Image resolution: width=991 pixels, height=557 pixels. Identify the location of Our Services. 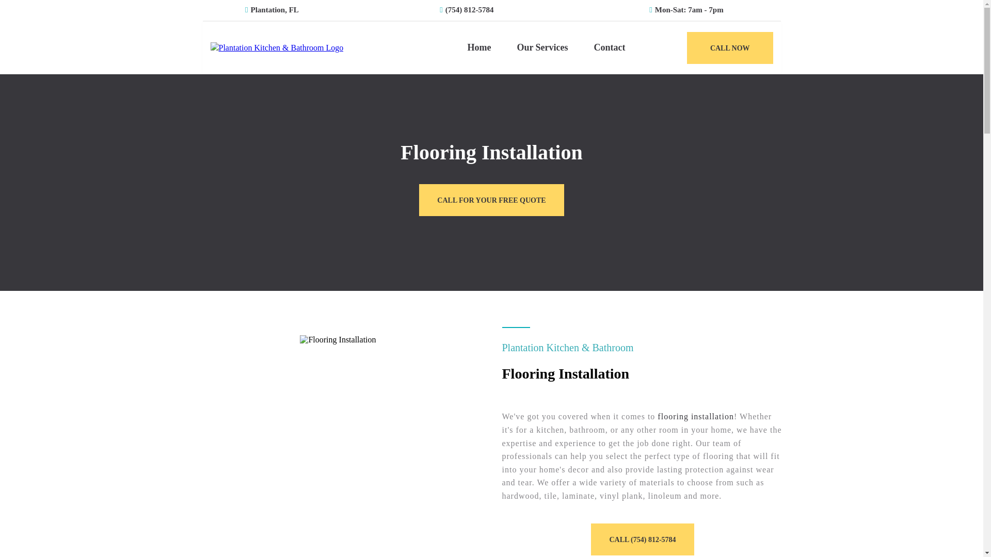
(542, 47).